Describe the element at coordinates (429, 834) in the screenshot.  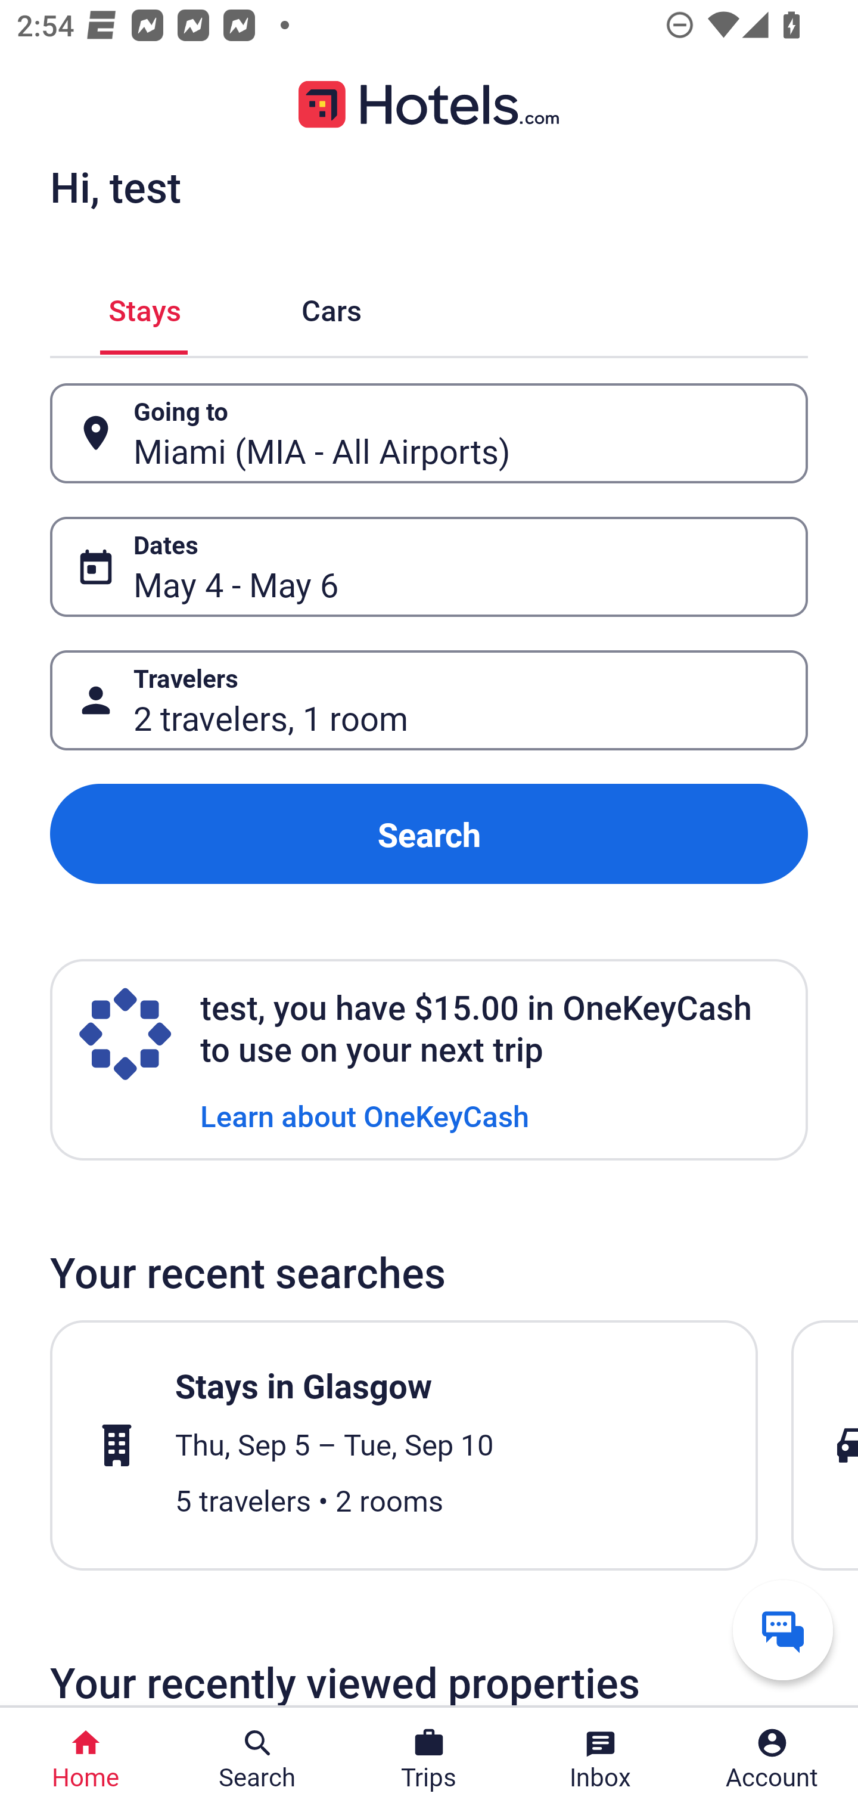
I see `Search` at that location.